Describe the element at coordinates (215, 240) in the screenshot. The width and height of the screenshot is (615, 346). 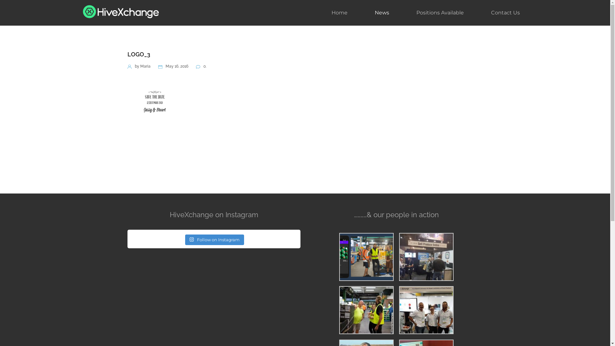
I see `Follow on Instagram` at that location.